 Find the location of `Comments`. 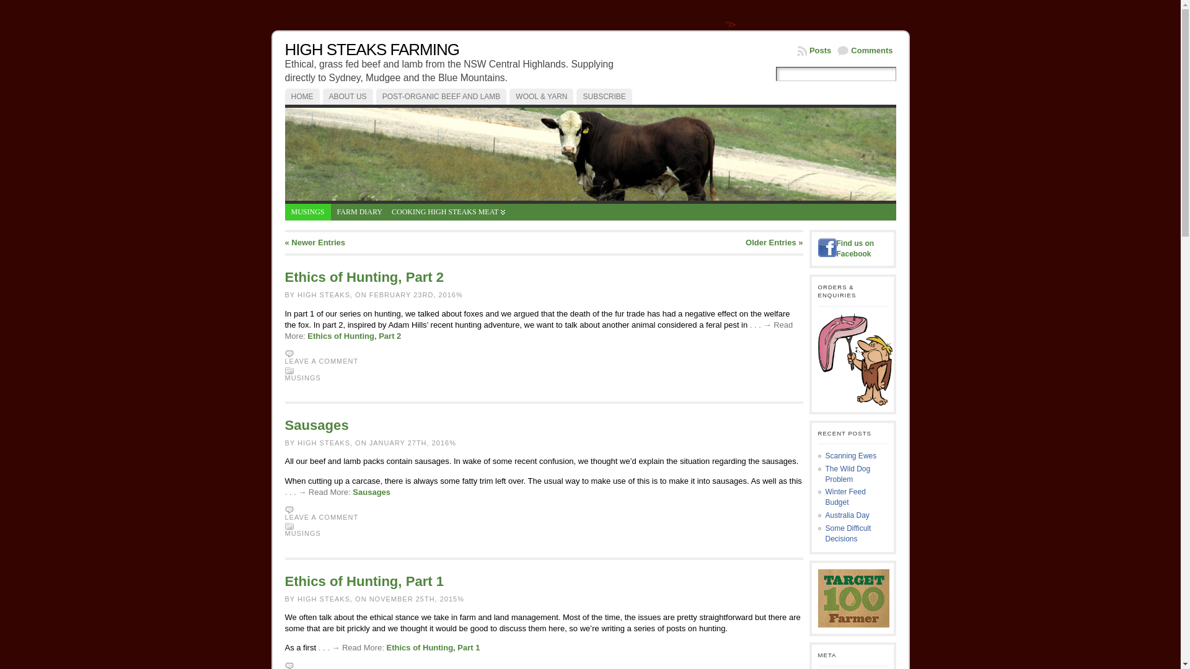

Comments is located at coordinates (865, 51).